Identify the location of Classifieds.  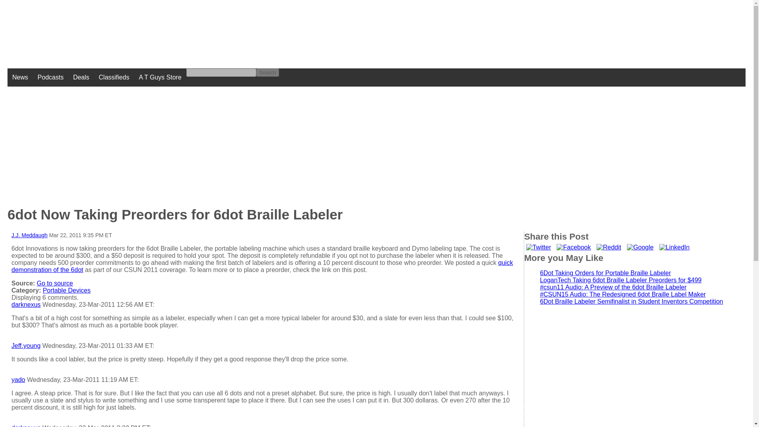
(114, 77).